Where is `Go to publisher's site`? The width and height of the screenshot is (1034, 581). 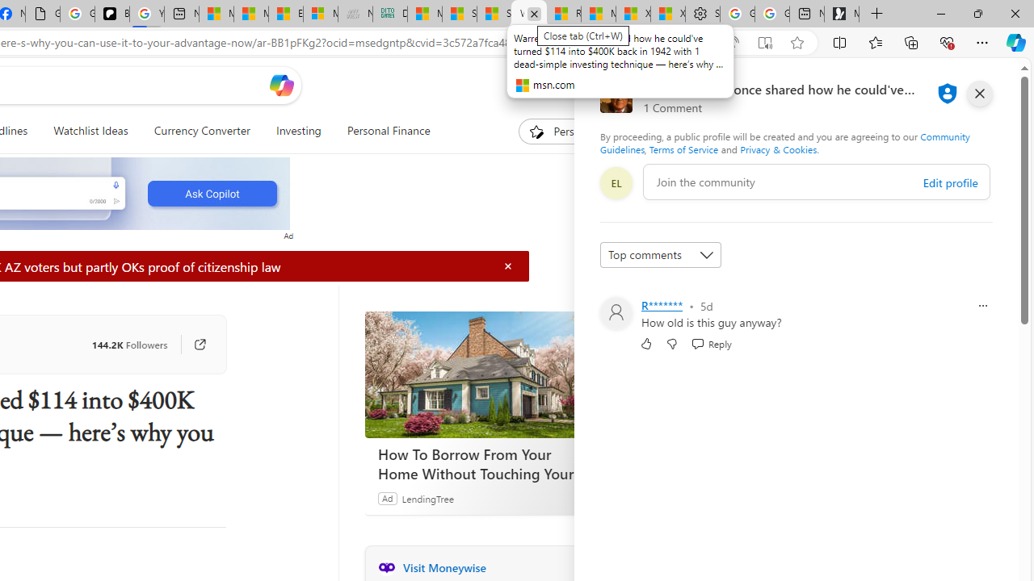
Go to publisher's site is located at coordinates (191, 344).